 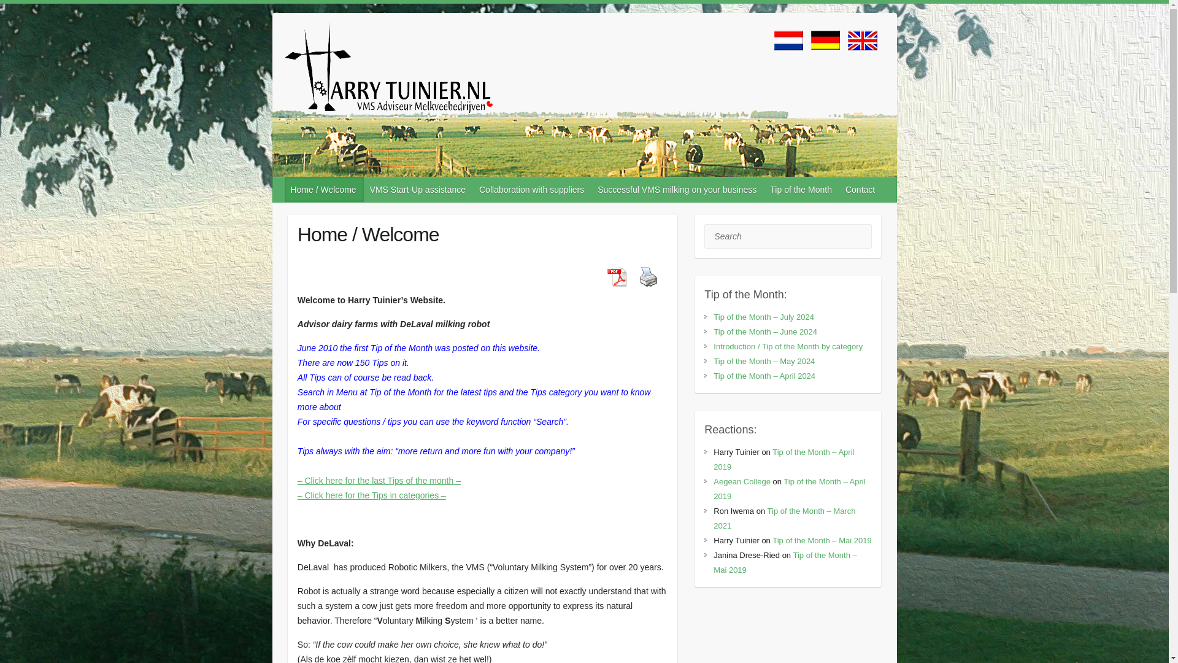 I want to click on Harry Tuinier.nl, so click(x=388, y=71).